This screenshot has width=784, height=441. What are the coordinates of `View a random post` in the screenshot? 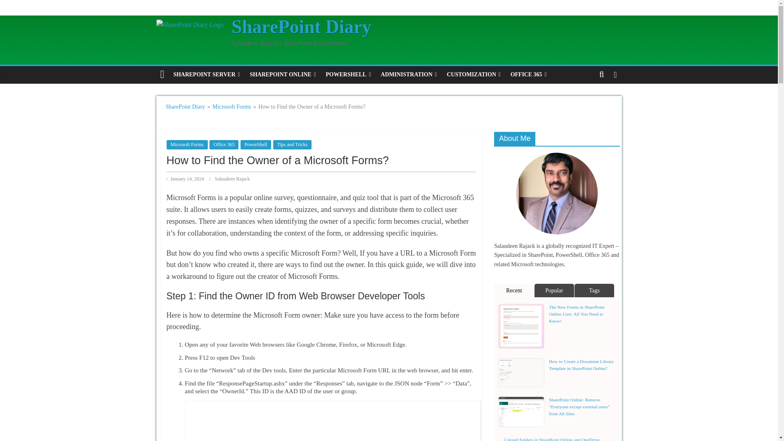 It's located at (615, 75).